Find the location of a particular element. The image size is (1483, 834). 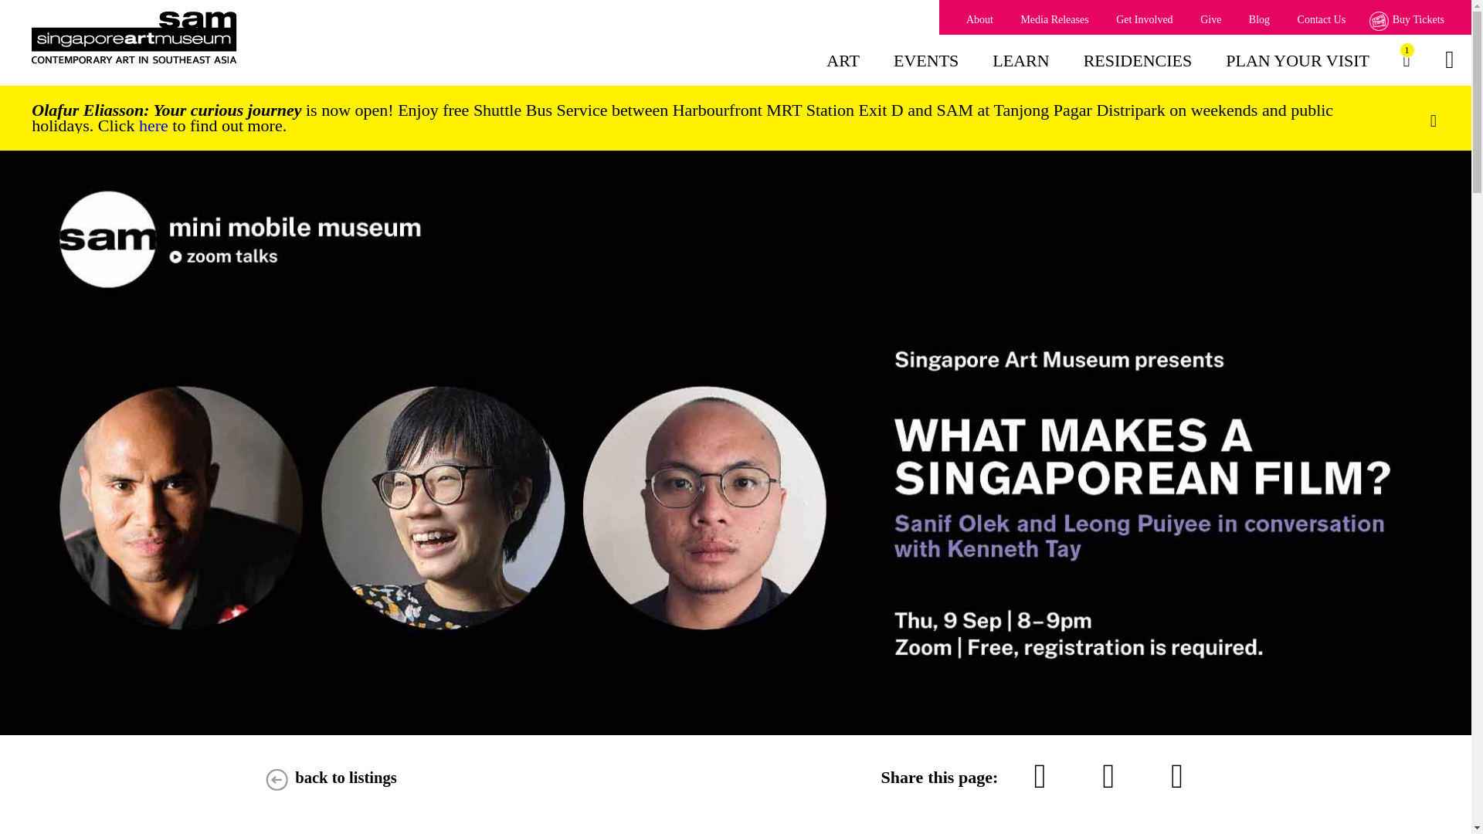

Give is located at coordinates (1210, 20).